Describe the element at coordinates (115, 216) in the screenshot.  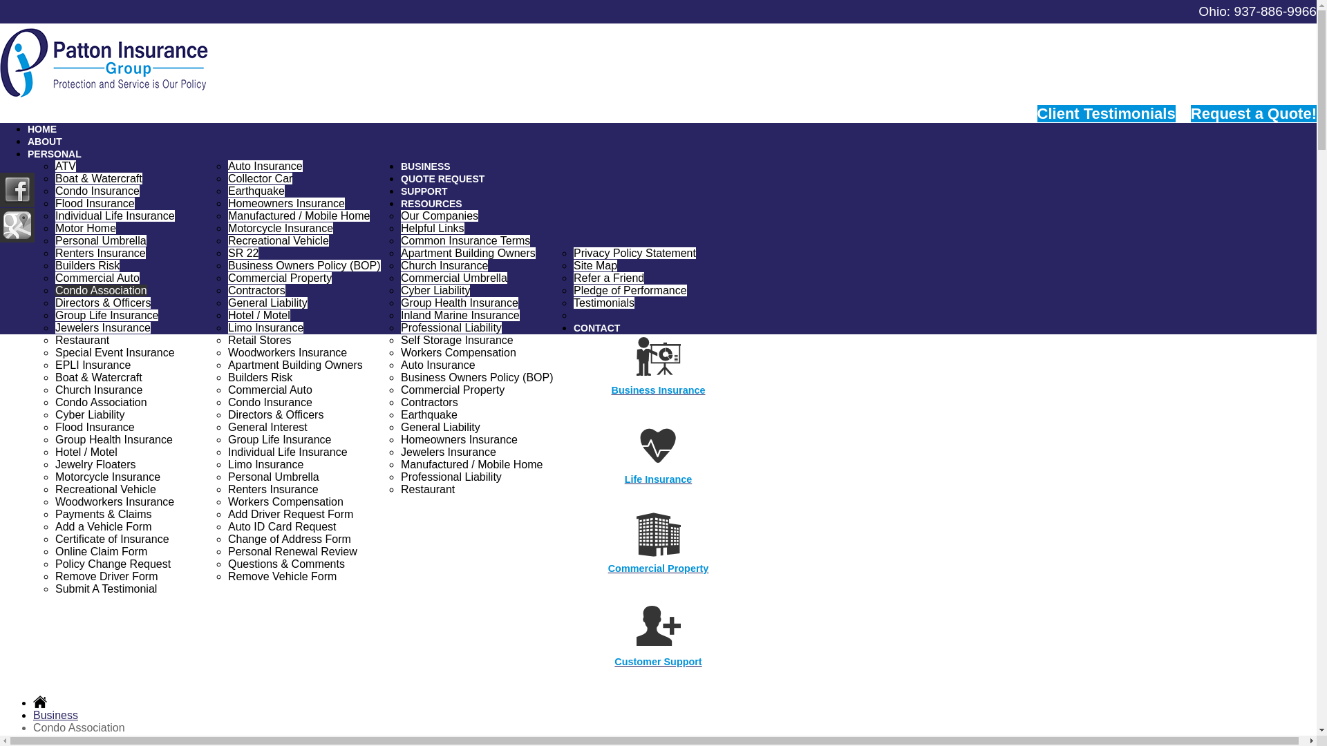
I see `Individual Life Insurance` at that location.